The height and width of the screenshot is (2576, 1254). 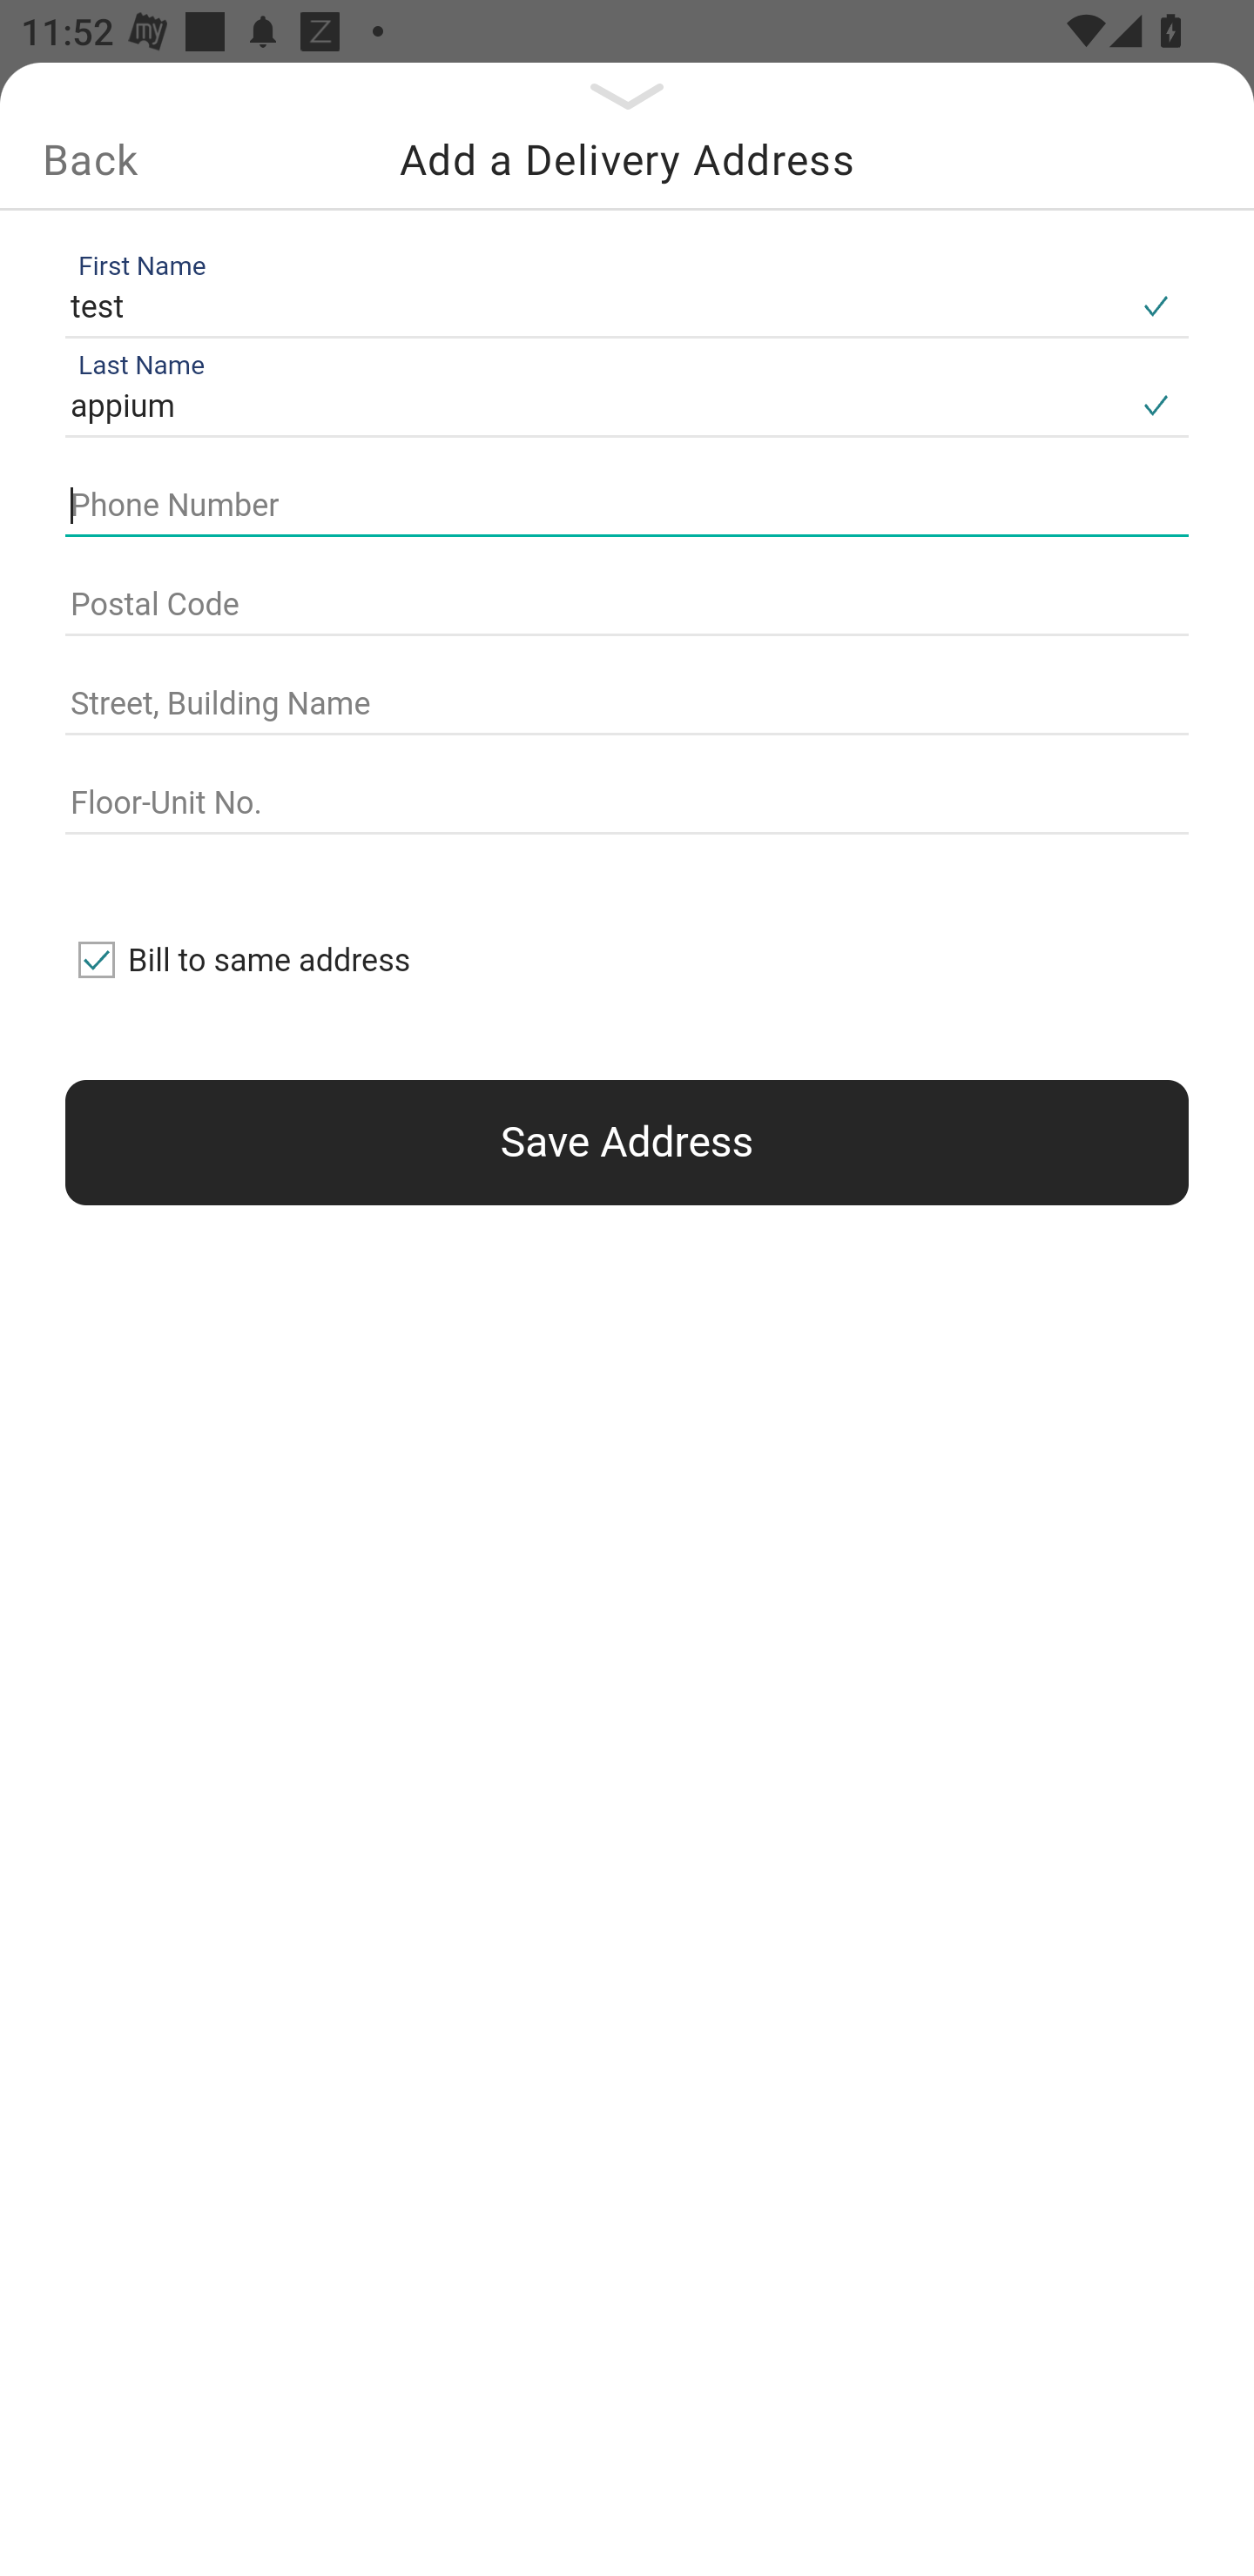 I want to click on Back, so click(x=90, y=159).